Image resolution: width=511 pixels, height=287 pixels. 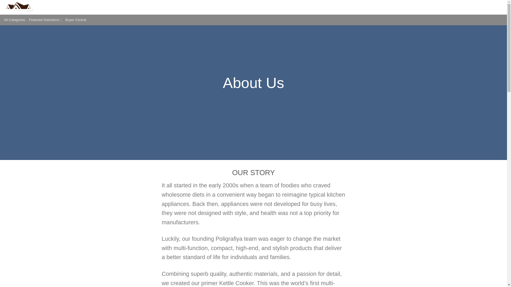 What do you see at coordinates (45, 20) in the screenshot?
I see `Featured Selections` at bounding box center [45, 20].